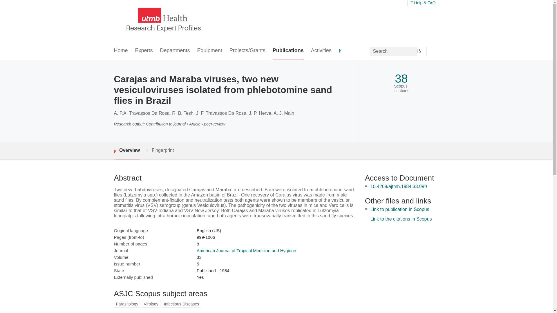 This screenshot has height=313, width=557. Describe the element at coordinates (321, 51) in the screenshot. I see `Activities` at that location.